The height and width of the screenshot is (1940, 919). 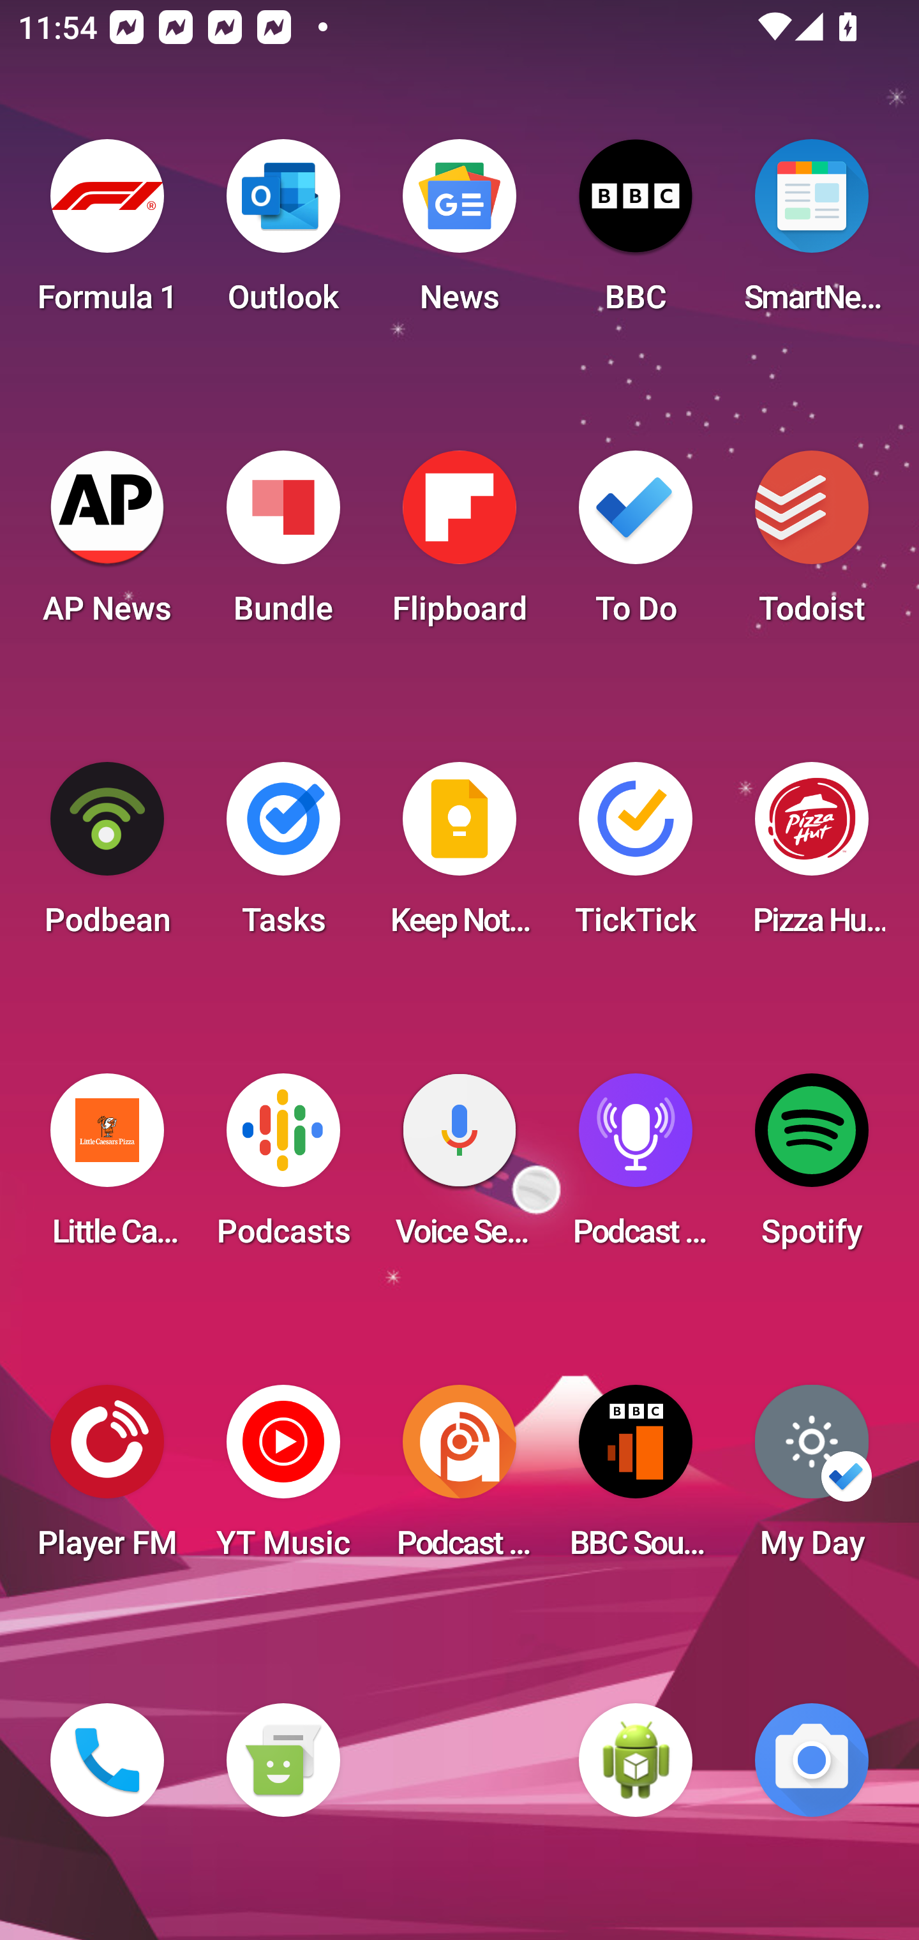 What do you see at coordinates (283, 1168) in the screenshot?
I see `Podcasts` at bounding box center [283, 1168].